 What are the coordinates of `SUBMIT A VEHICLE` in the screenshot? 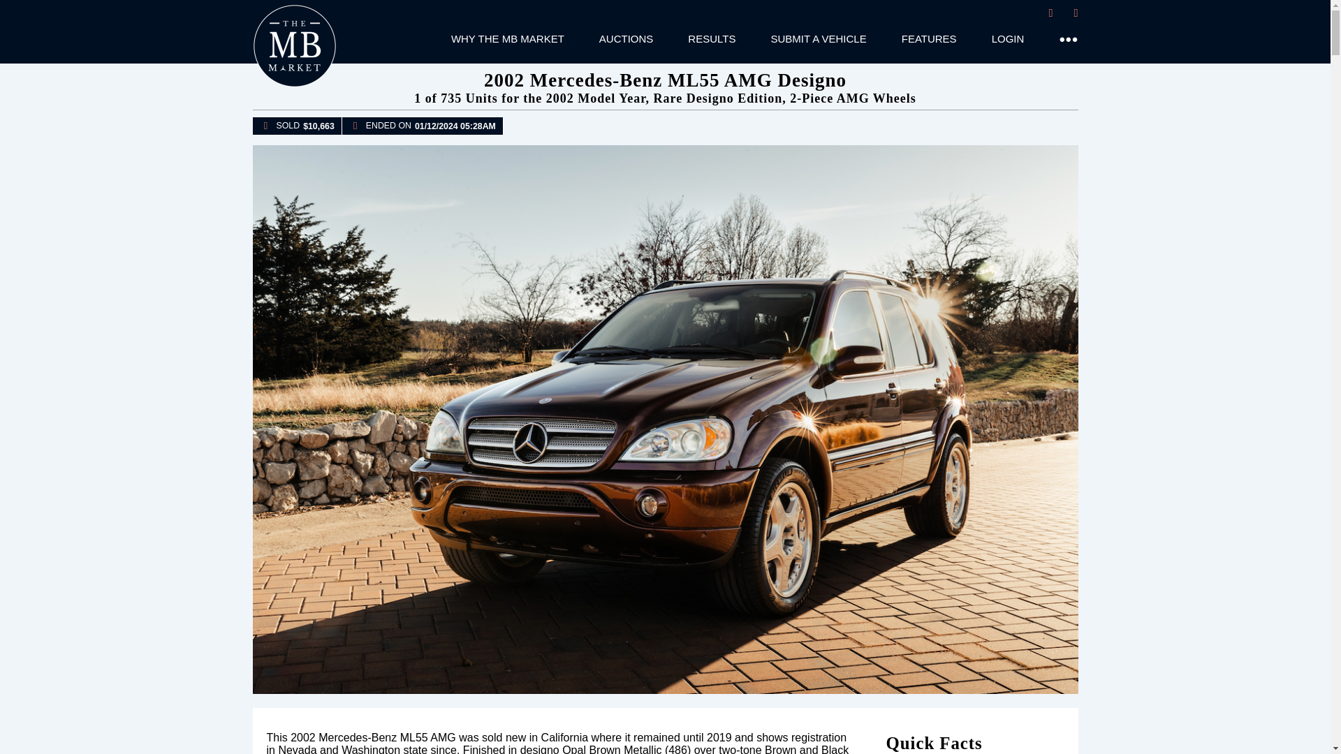 It's located at (818, 39).